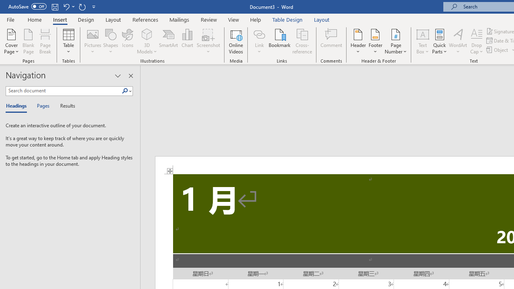  I want to click on Undo Increase Indent, so click(68, 6).